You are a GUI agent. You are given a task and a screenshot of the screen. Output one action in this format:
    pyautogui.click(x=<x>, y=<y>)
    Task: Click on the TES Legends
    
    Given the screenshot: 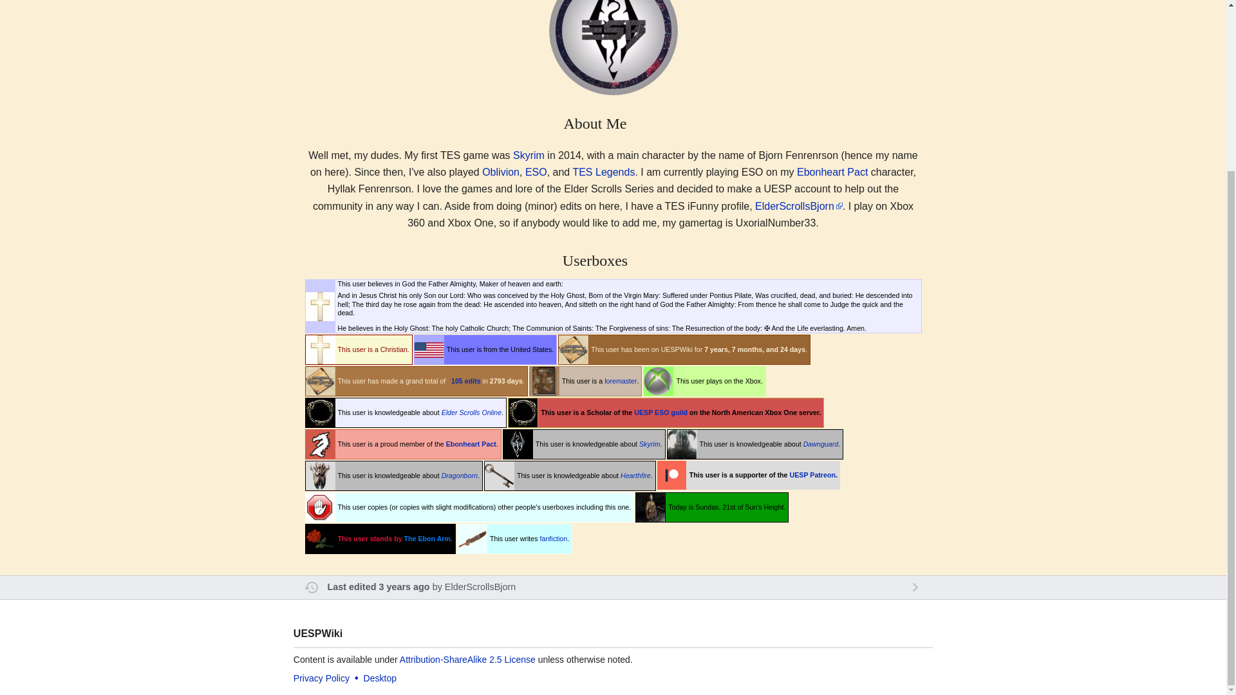 What is the action you would take?
    pyautogui.click(x=603, y=172)
    